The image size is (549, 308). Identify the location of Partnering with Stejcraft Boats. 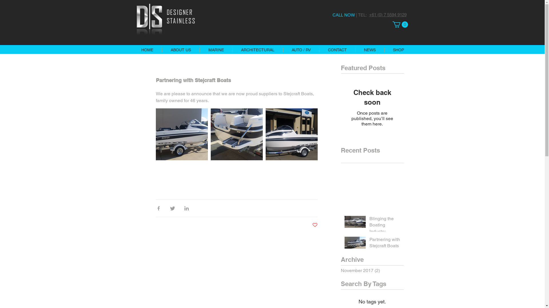
(385, 244).